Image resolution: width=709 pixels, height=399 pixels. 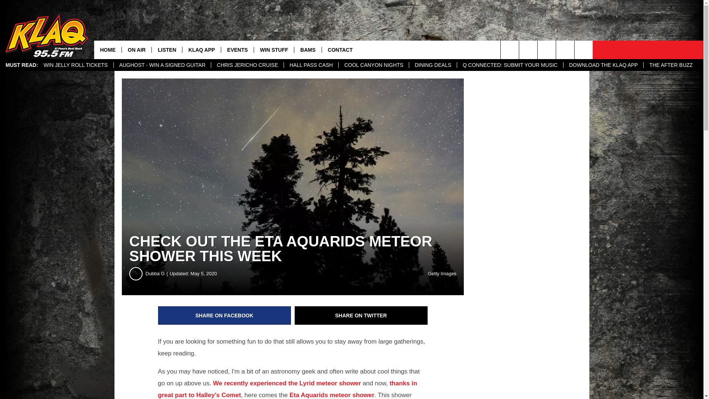 What do you see at coordinates (274, 50) in the screenshot?
I see `WIN STUFF` at bounding box center [274, 50].